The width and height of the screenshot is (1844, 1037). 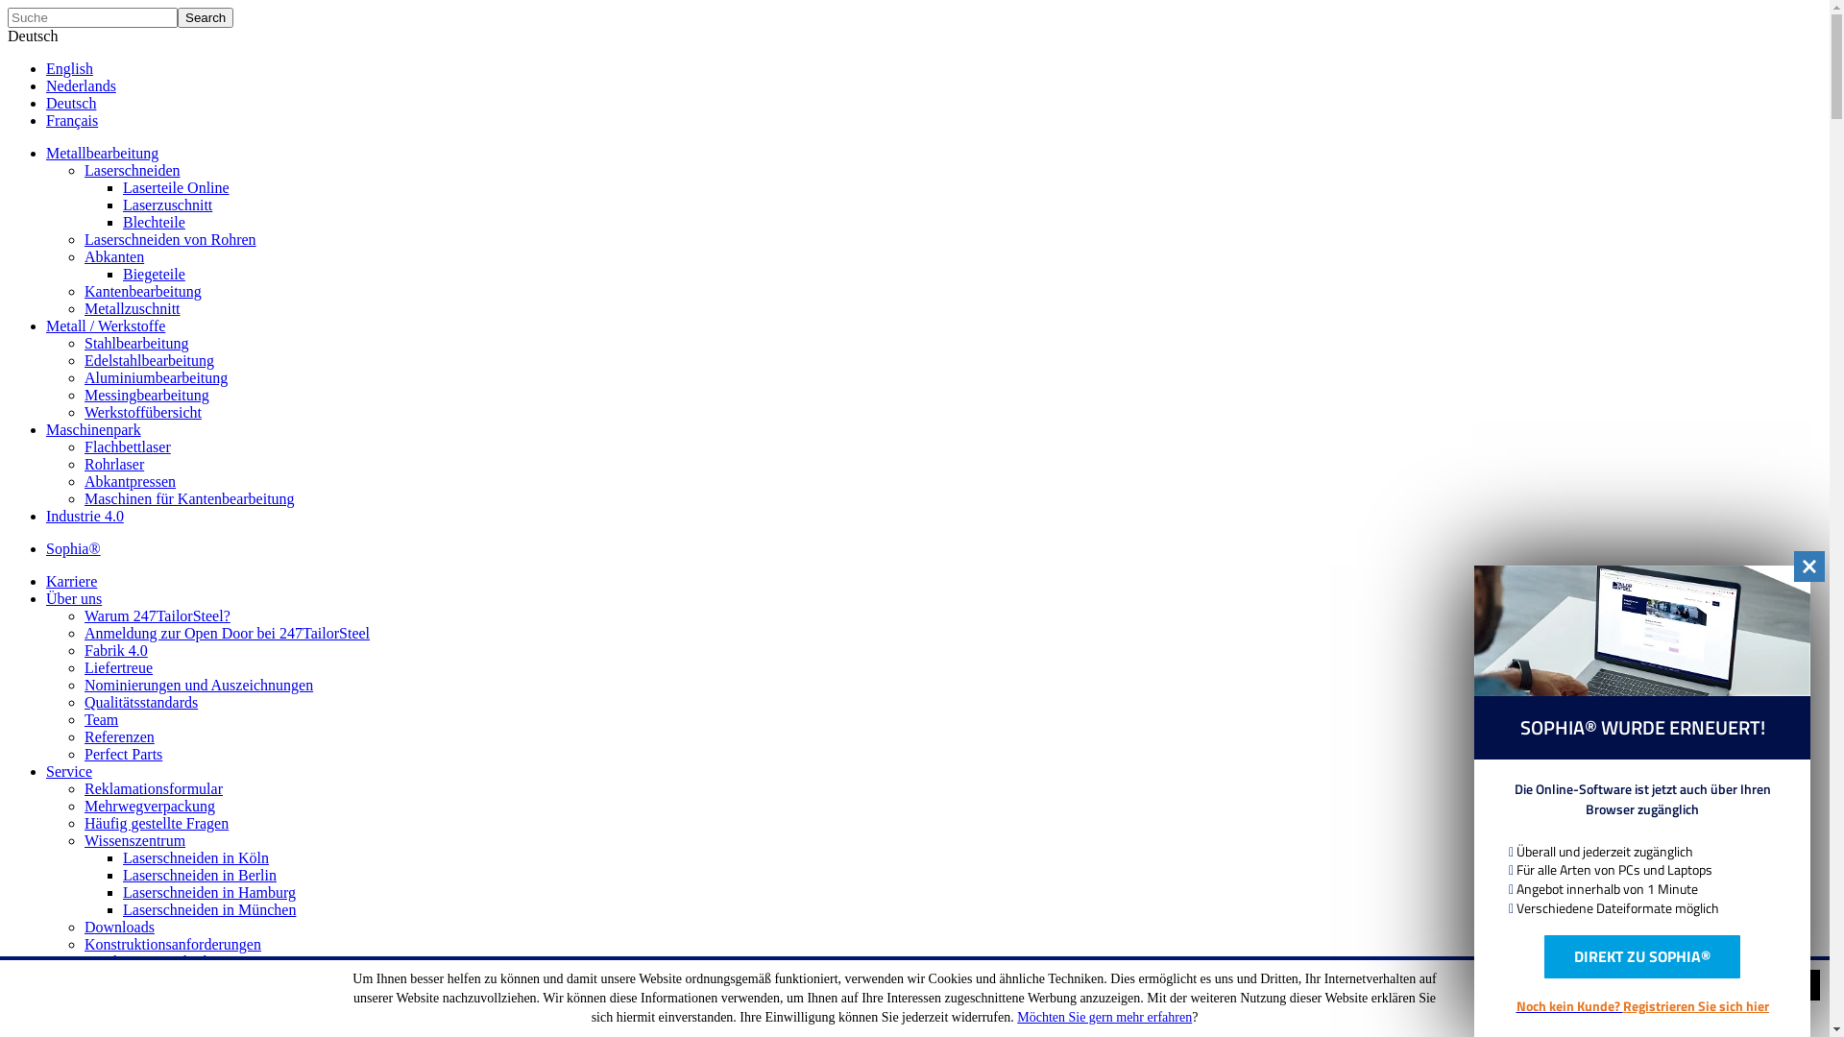 What do you see at coordinates (134, 841) in the screenshot?
I see `Wissenszentrum` at bounding box center [134, 841].